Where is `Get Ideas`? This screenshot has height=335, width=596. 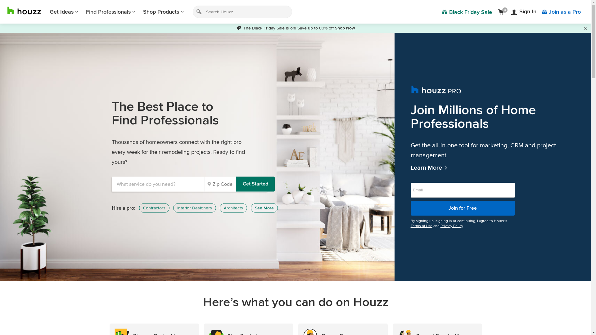
Get Ideas is located at coordinates (64, 12).